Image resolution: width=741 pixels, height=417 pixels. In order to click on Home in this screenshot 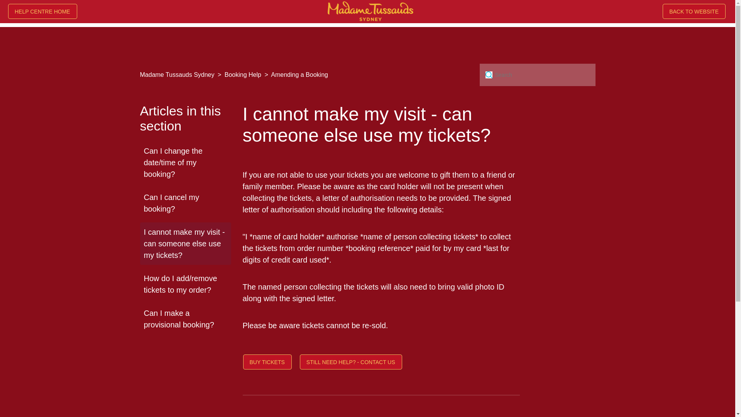, I will do `click(43, 12)`.